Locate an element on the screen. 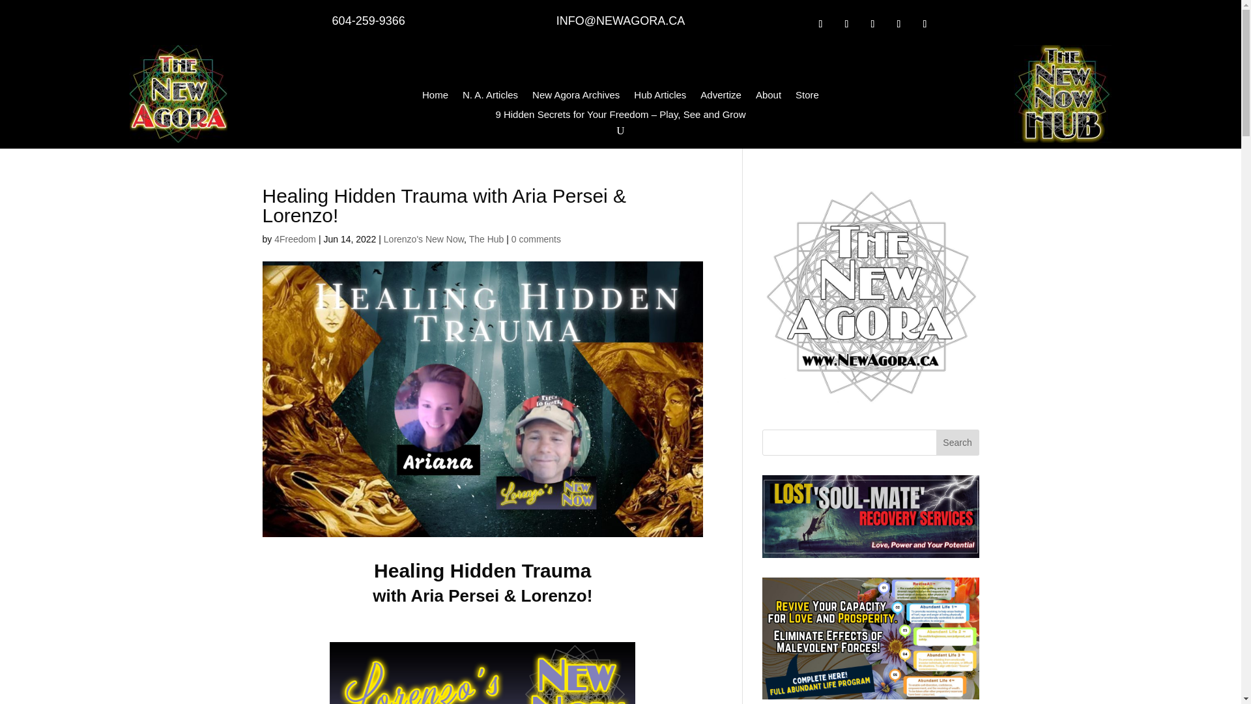  Search is located at coordinates (958, 442).